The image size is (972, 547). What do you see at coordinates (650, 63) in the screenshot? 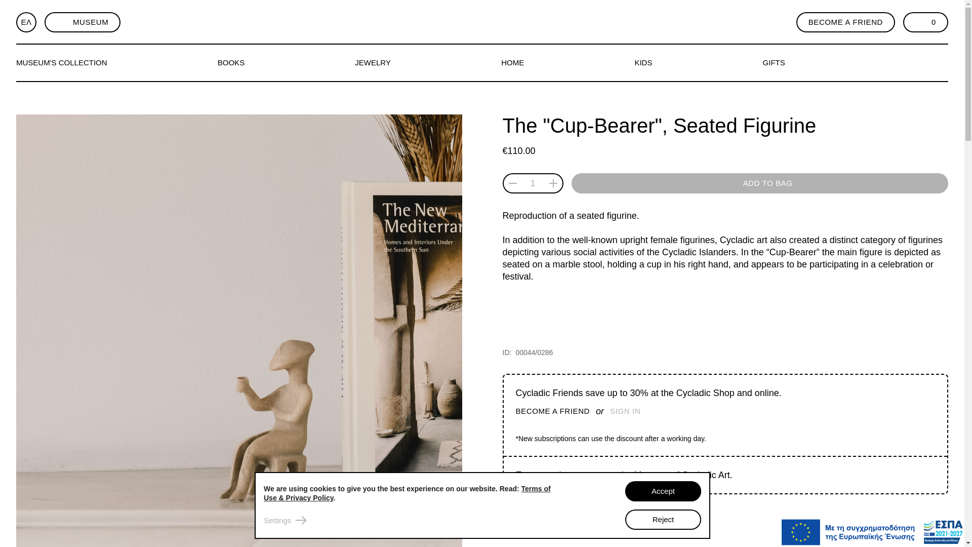
I see `KIDS` at bounding box center [650, 63].